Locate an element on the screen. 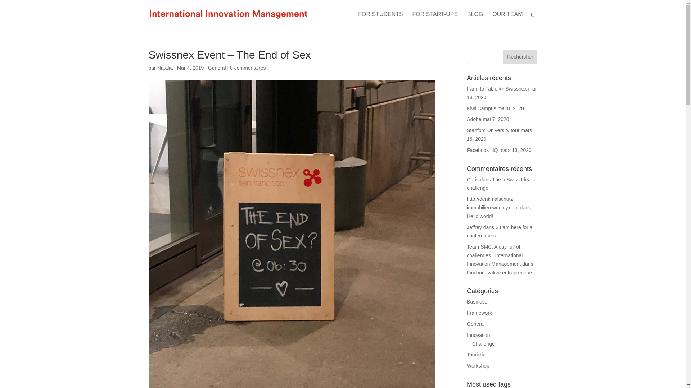  Challenge is located at coordinates (483, 344).